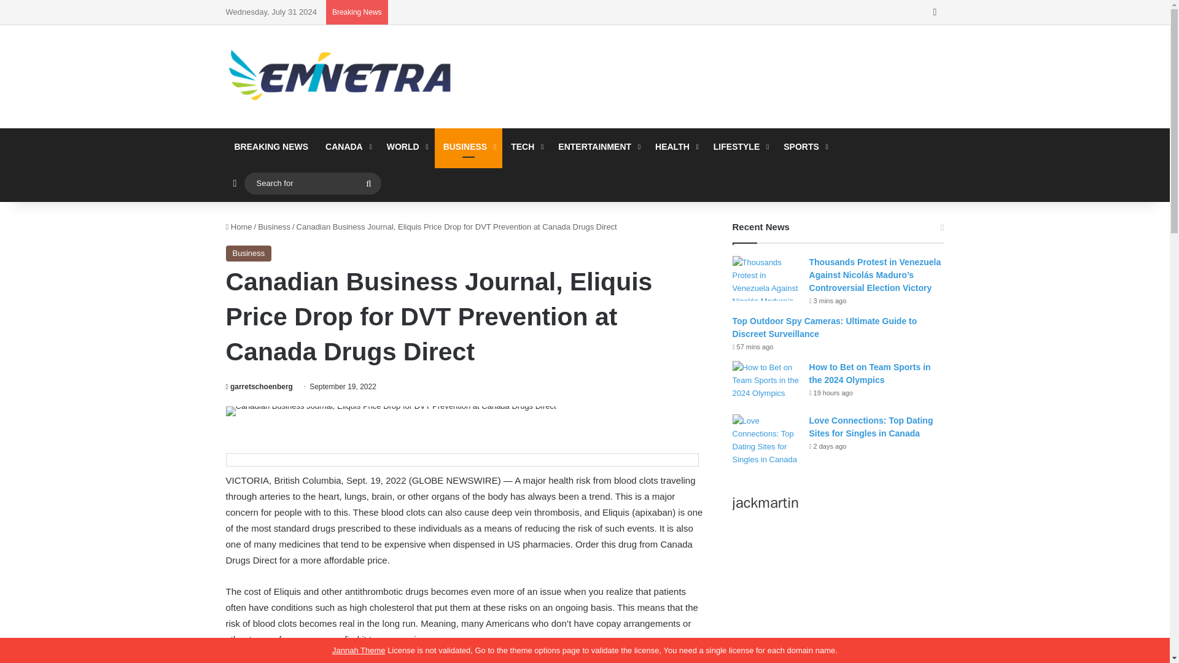 The height and width of the screenshot is (663, 1179). Describe the element at coordinates (312, 182) in the screenshot. I see `Search for` at that location.